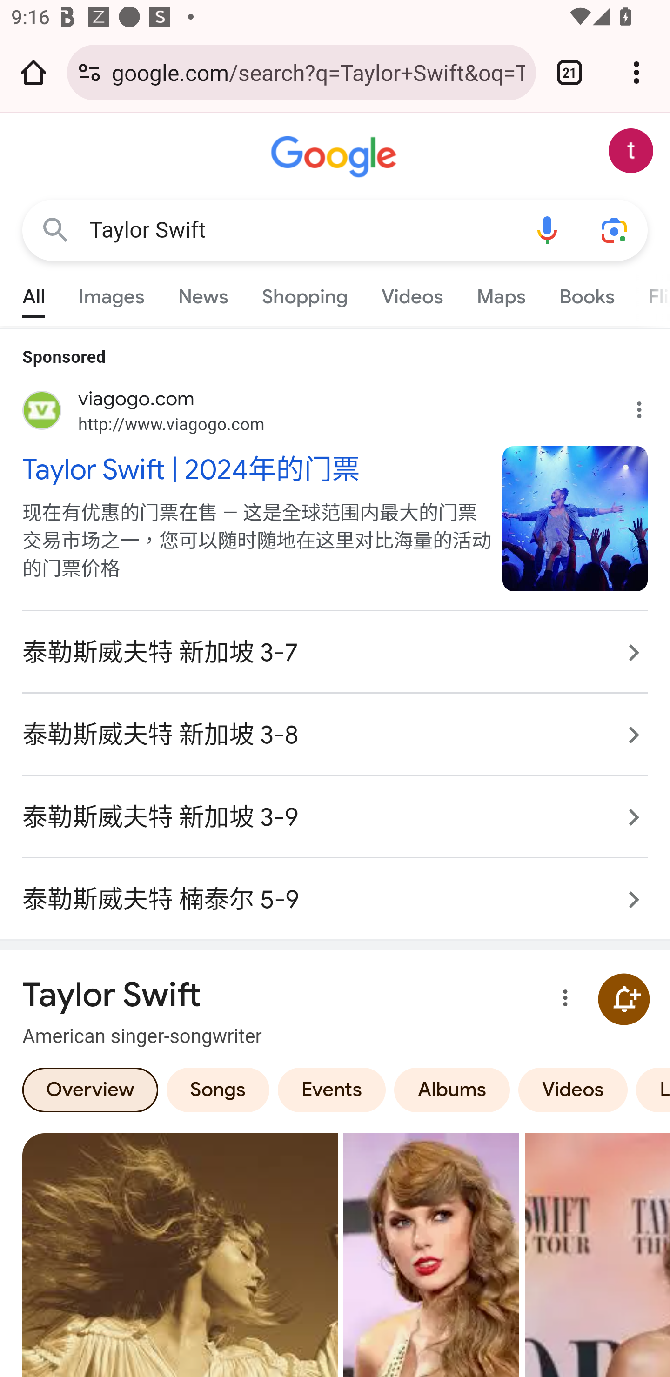 The height and width of the screenshot is (1377, 670). I want to click on Customize and control Google Chrome, so click(636, 72).